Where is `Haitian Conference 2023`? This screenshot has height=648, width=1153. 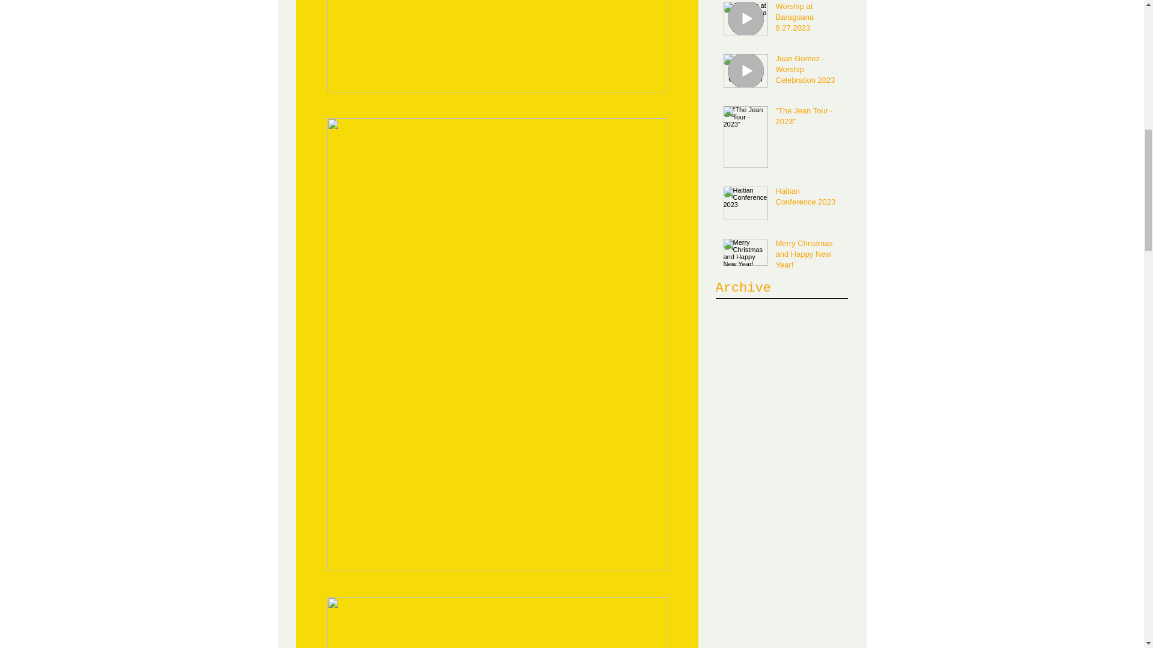 Haitian Conference 2023 is located at coordinates (808, 199).